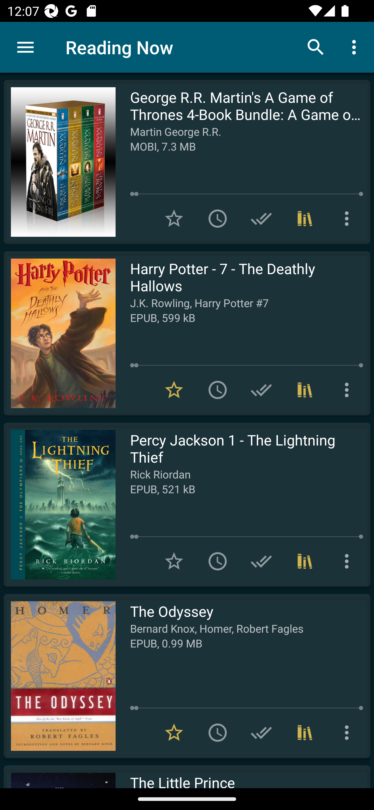 The image size is (374, 810). Describe the element at coordinates (174, 389) in the screenshot. I see `Remove from Favorites` at that location.